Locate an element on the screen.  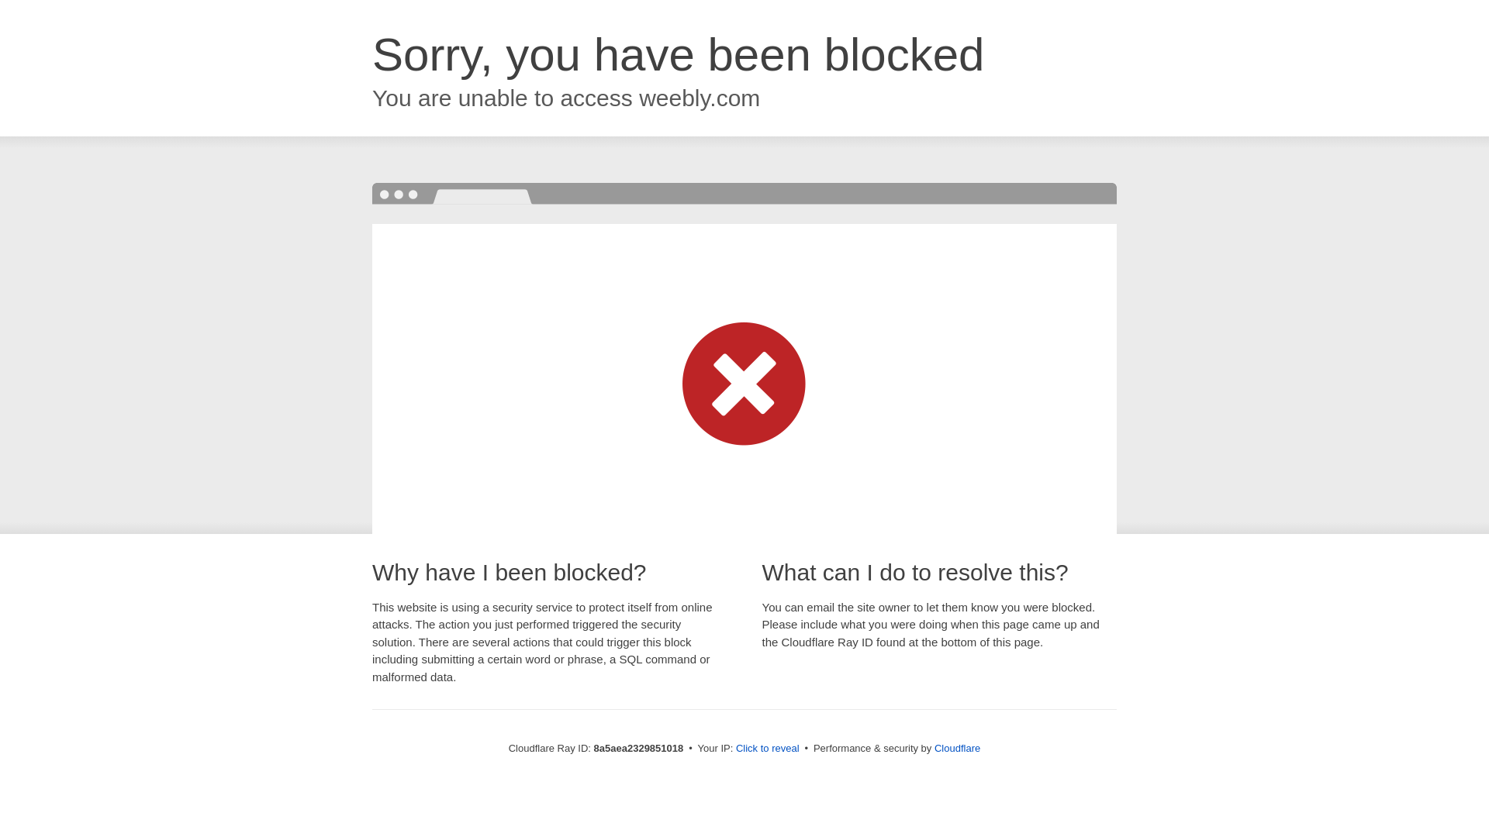
Click to reveal is located at coordinates (768, 749).